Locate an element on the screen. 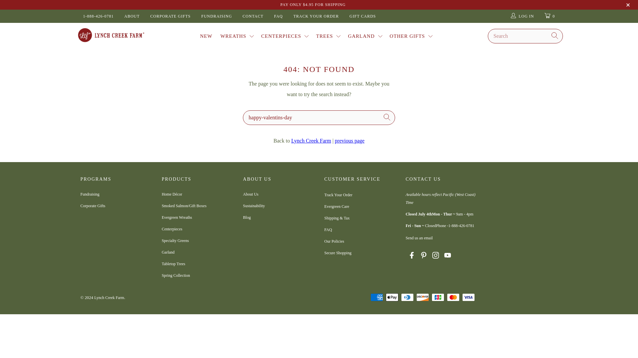 The height and width of the screenshot is (358, 638). Discover is located at coordinates (423, 297).